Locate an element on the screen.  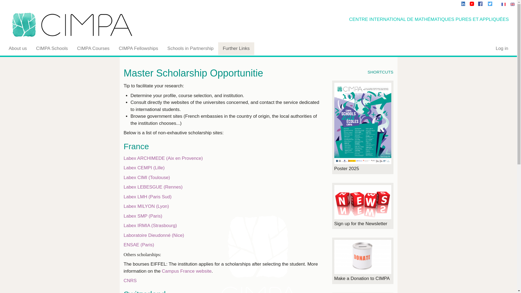
English is located at coordinates (512, 4).